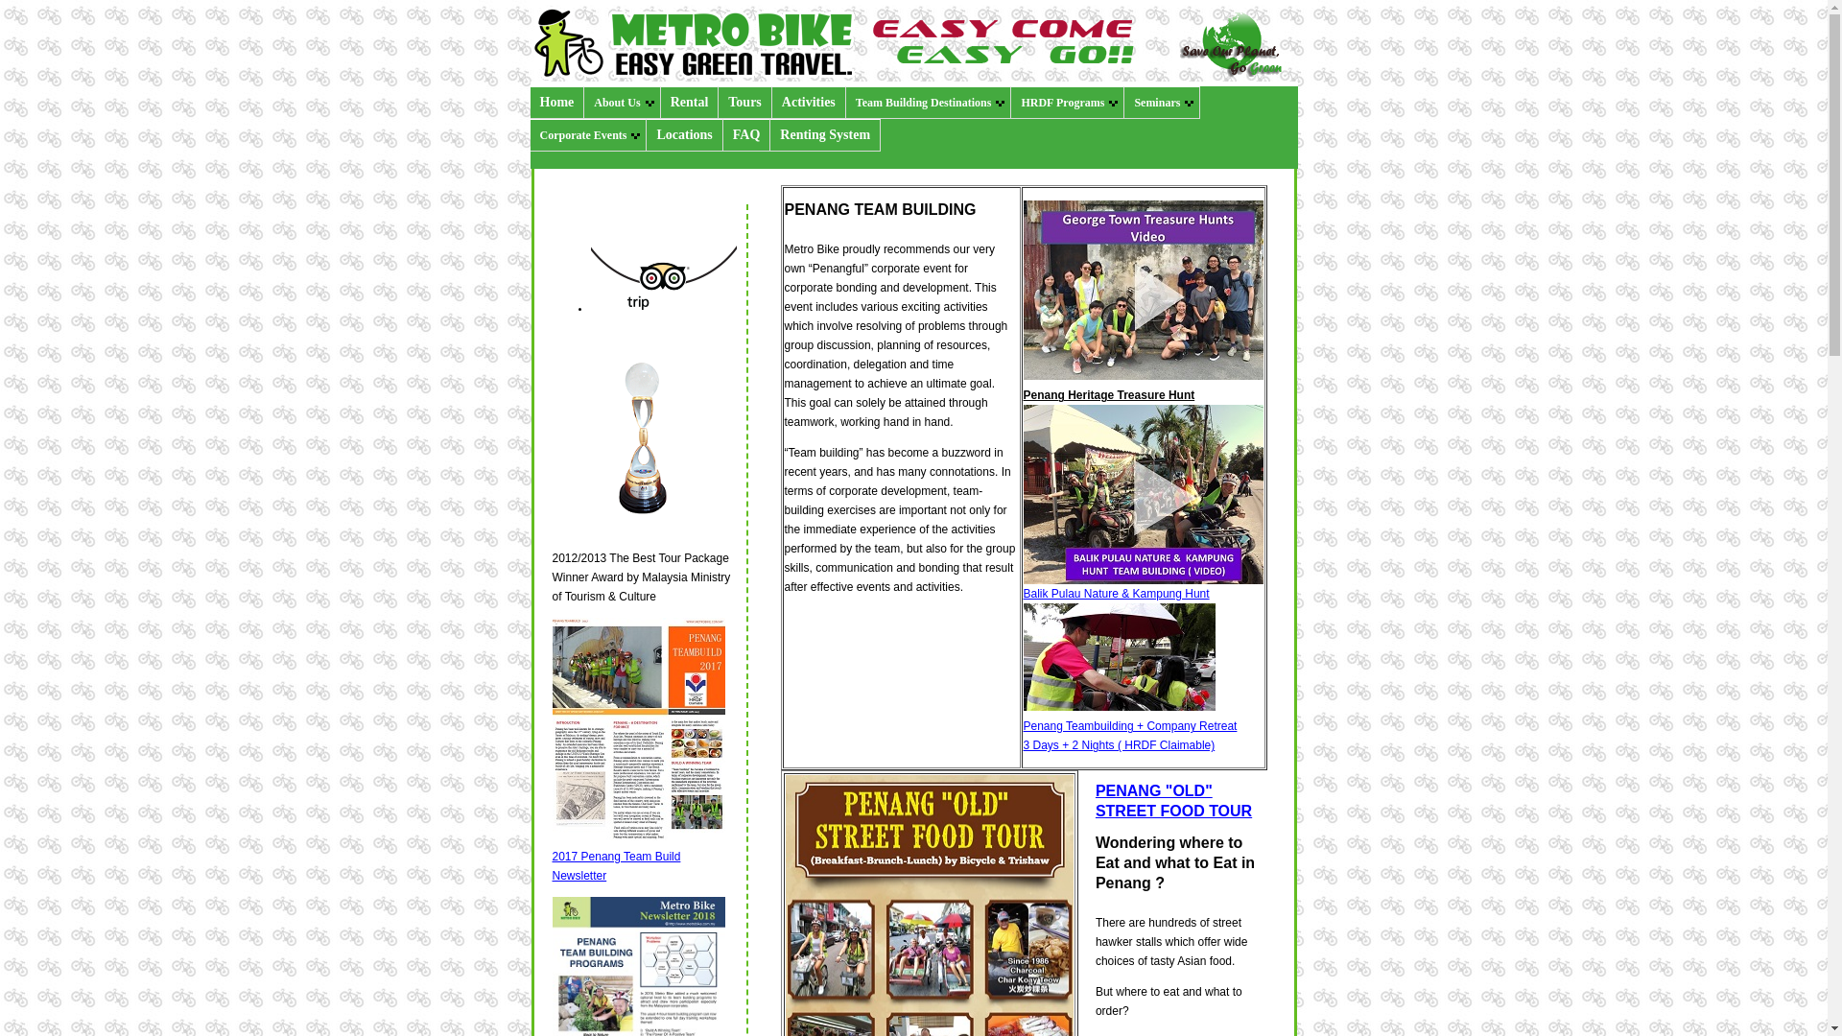 The image size is (1842, 1036). Describe the element at coordinates (617, 865) in the screenshot. I see `2017 Penang Team Build Newsletter` at that location.